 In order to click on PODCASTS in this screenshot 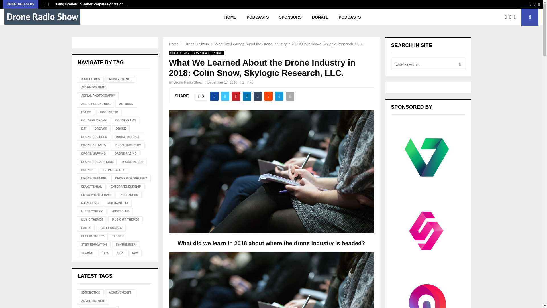, I will do `click(258, 17)`.